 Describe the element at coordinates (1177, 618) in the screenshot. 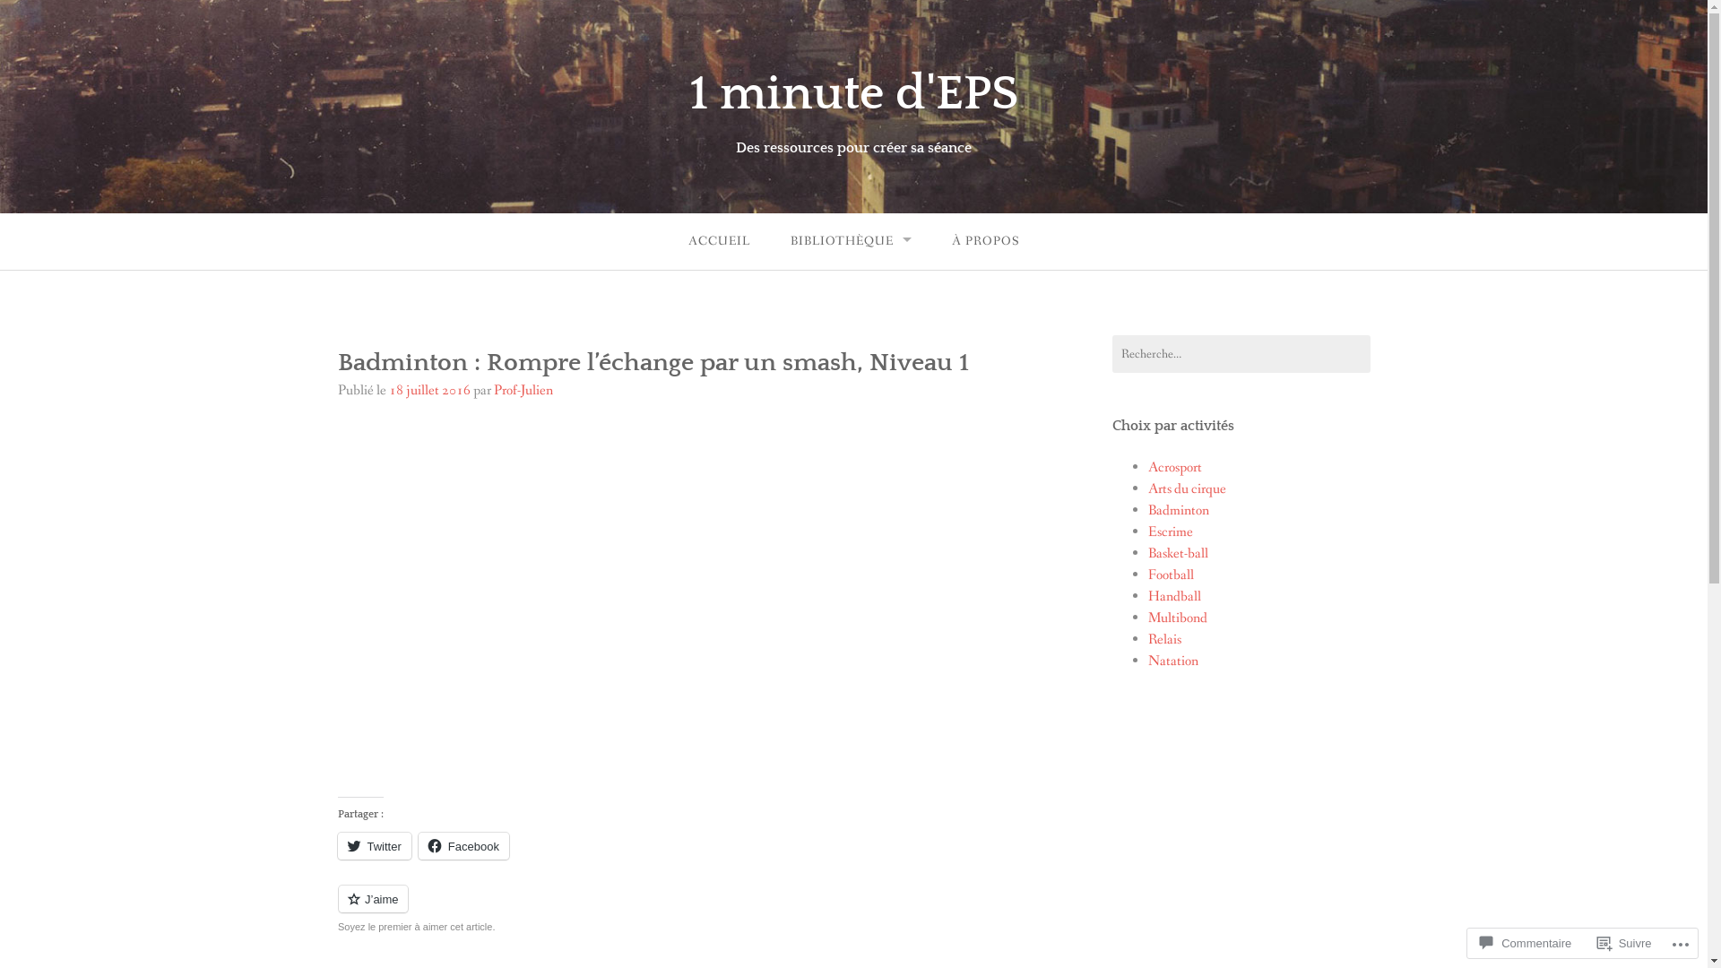

I see `Multibond` at that location.